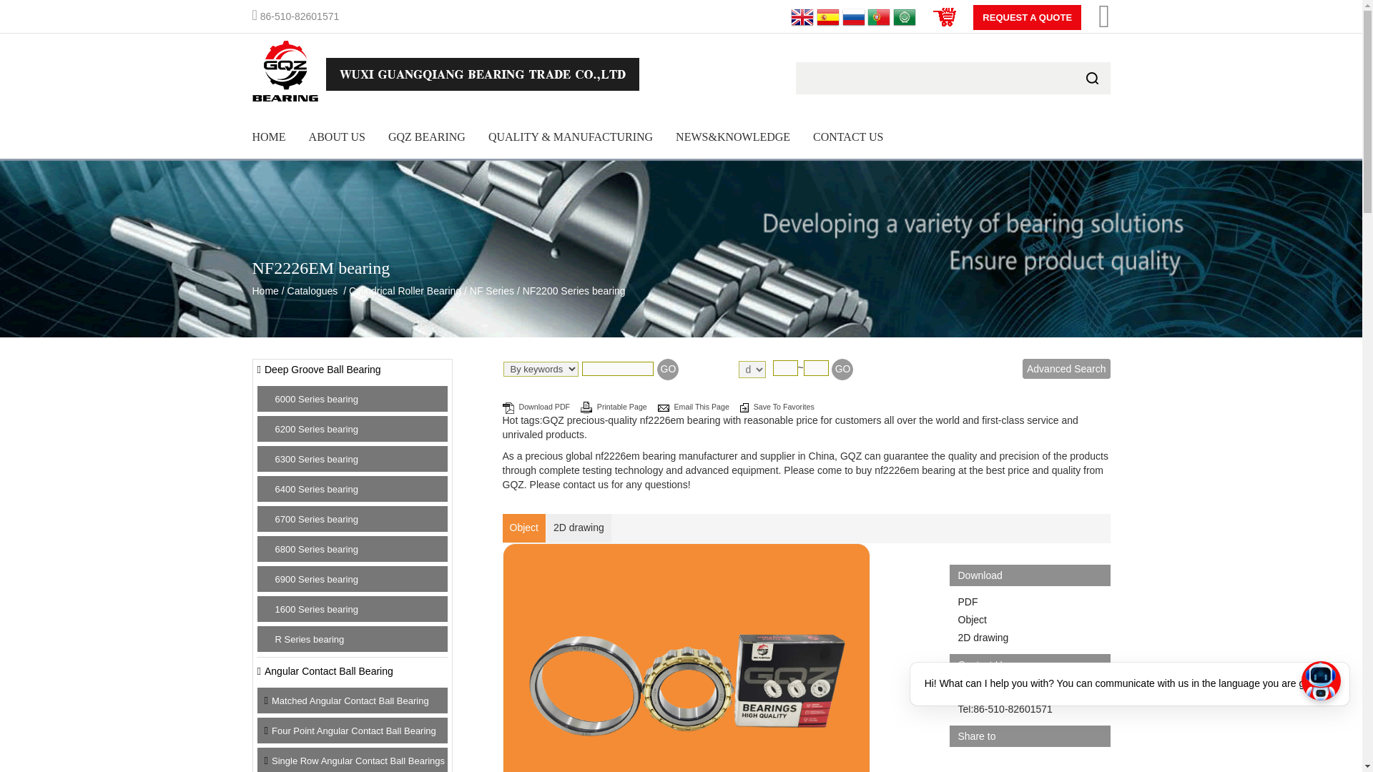  I want to click on Russian, so click(854, 16).